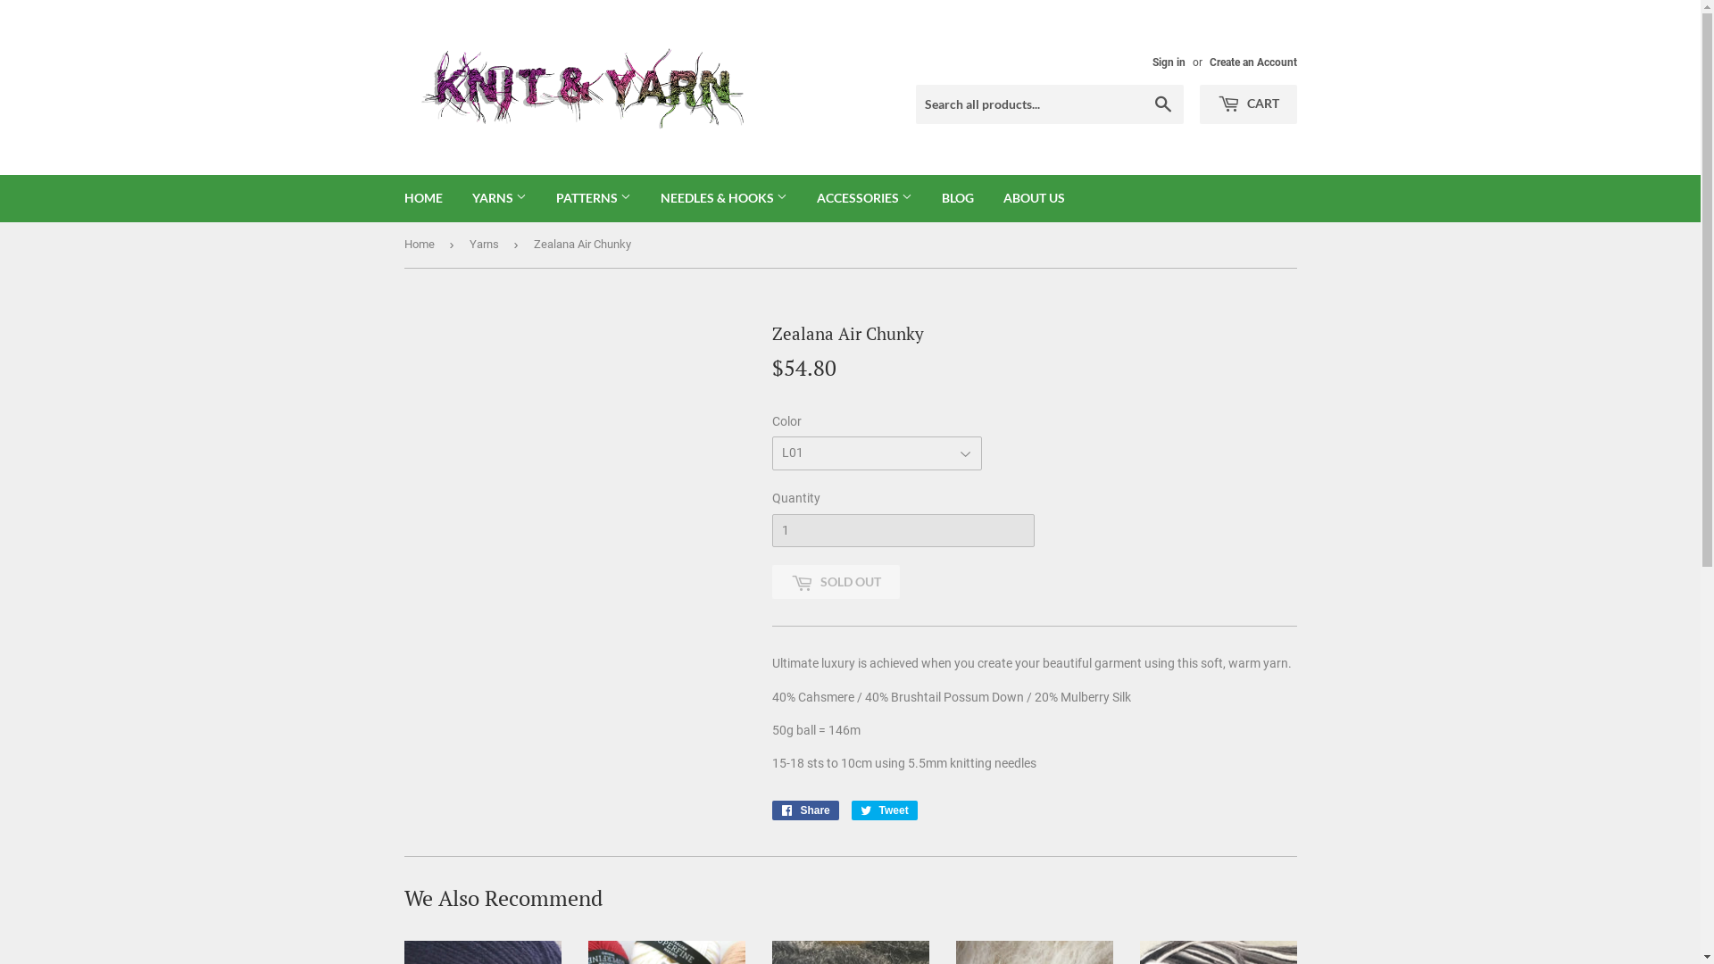 The width and height of the screenshot is (1714, 964). I want to click on ABOUT US, so click(1034, 198).